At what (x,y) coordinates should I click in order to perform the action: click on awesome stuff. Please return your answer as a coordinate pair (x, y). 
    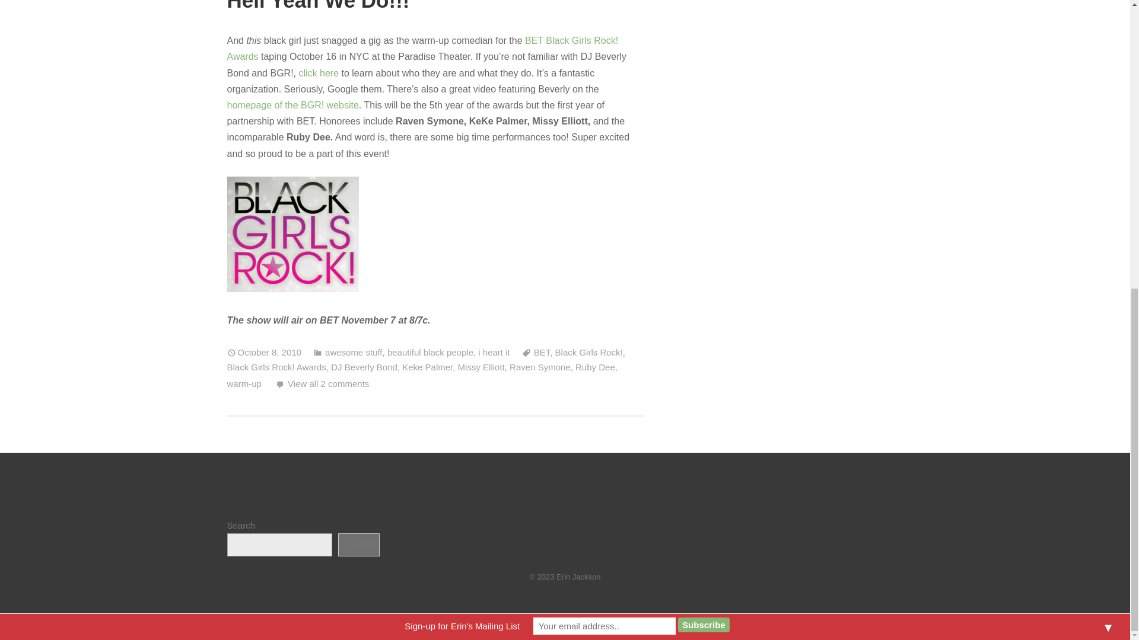
    Looking at the image, I should click on (348, 352).